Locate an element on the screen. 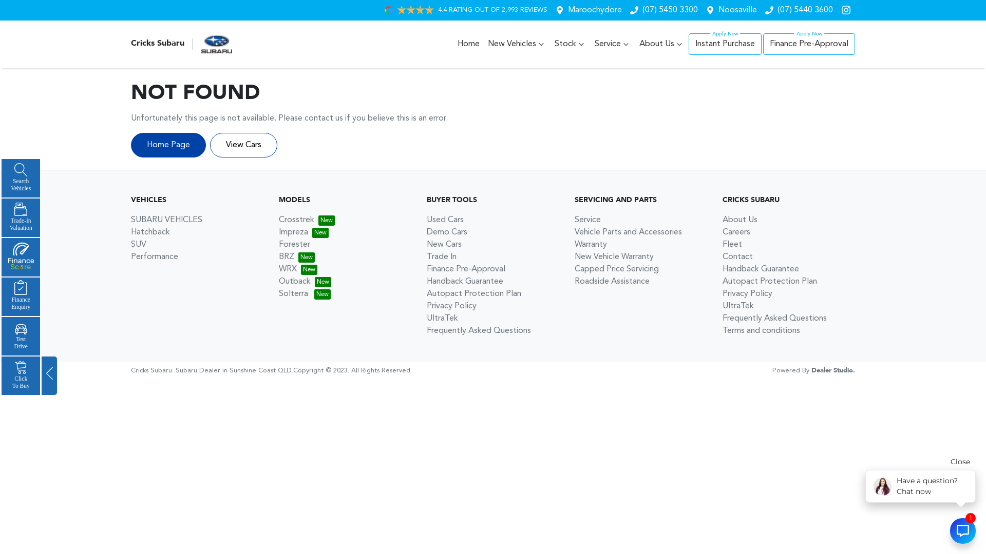 Image resolution: width=986 pixels, height=554 pixels. Fleet is located at coordinates (732, 245).